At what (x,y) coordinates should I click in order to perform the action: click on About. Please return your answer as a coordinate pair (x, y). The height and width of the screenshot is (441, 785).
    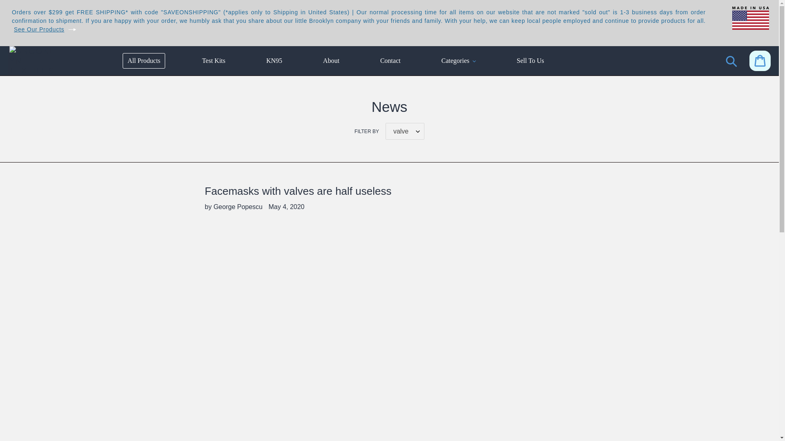
    Looking at the image, I should click on (331, 60).